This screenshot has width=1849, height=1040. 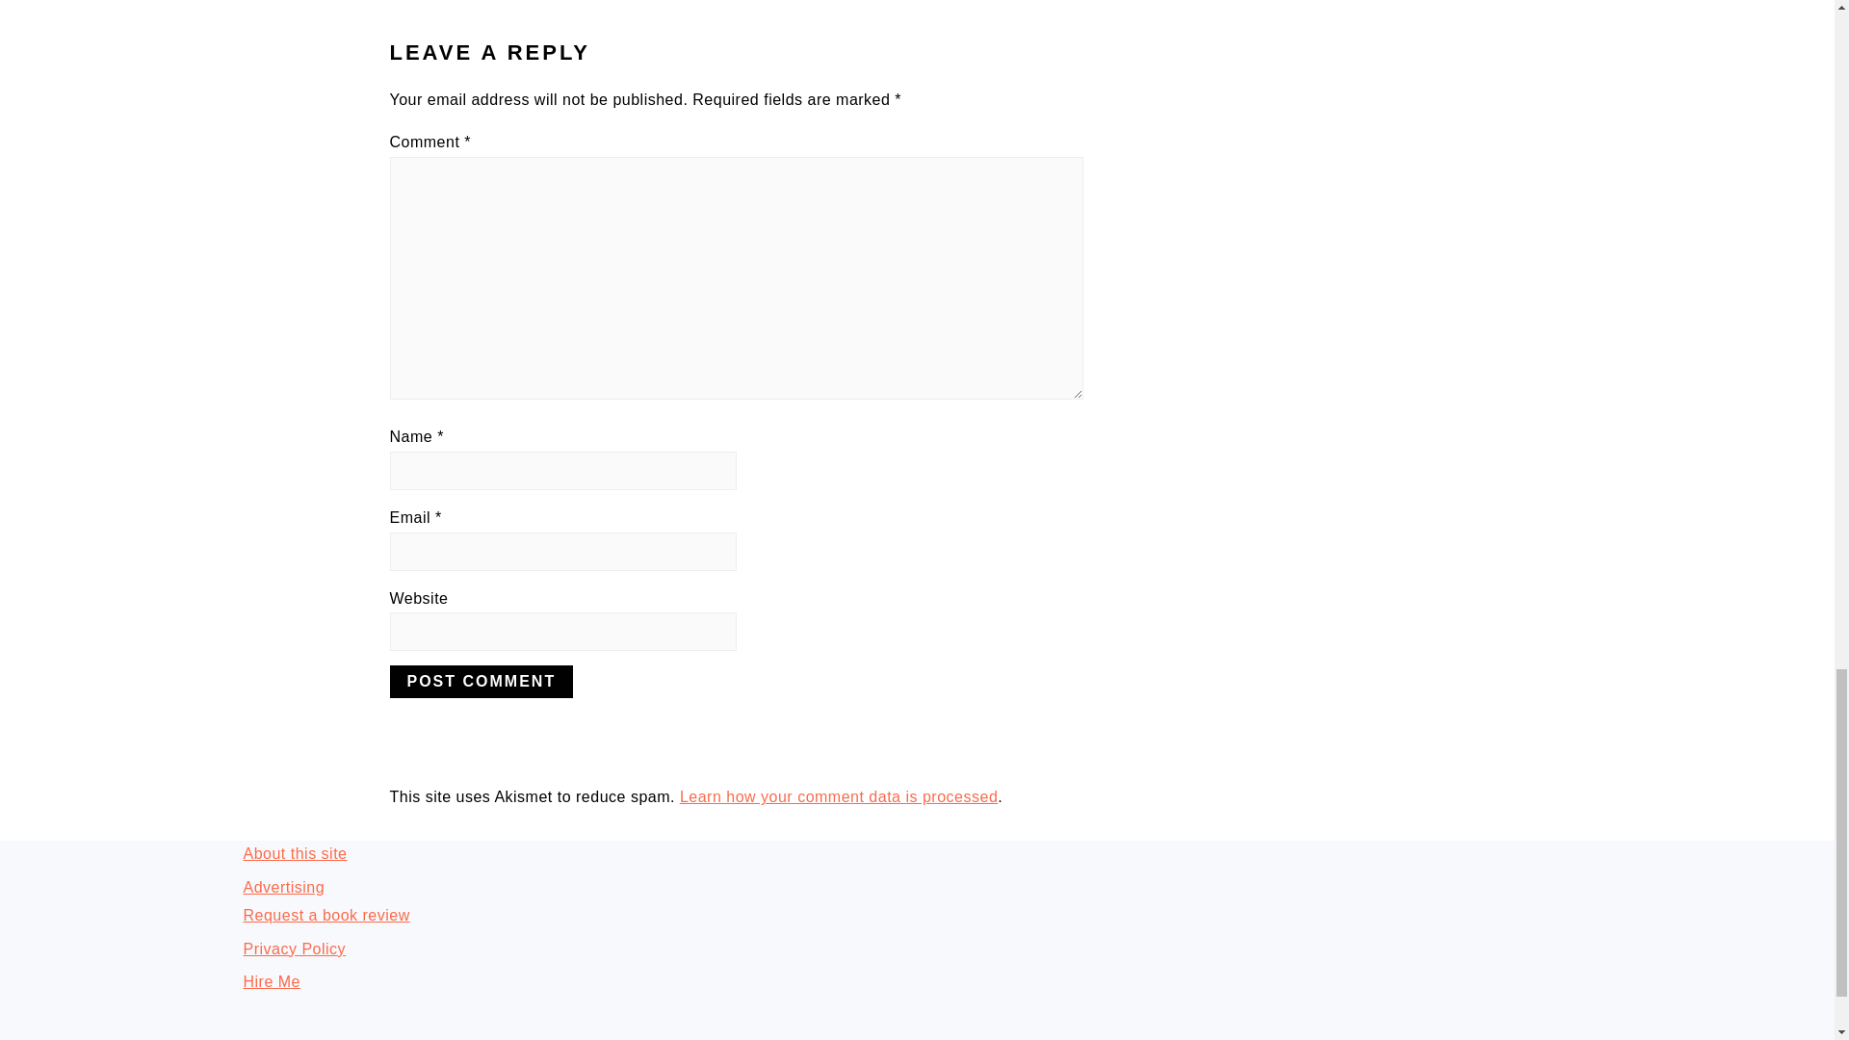 What do you see at coordinates (271, 981) in the screenshot?
I see `Hire Me` at bounding box center [271, 981].